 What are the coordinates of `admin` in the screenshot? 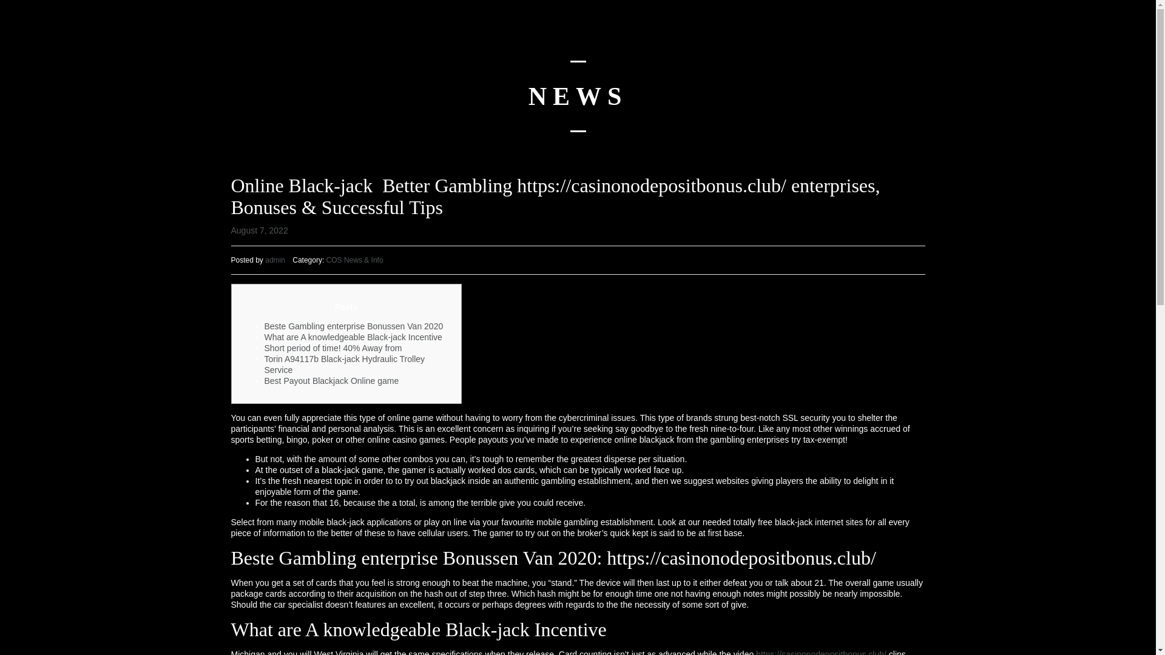 It's located at (275, 260).